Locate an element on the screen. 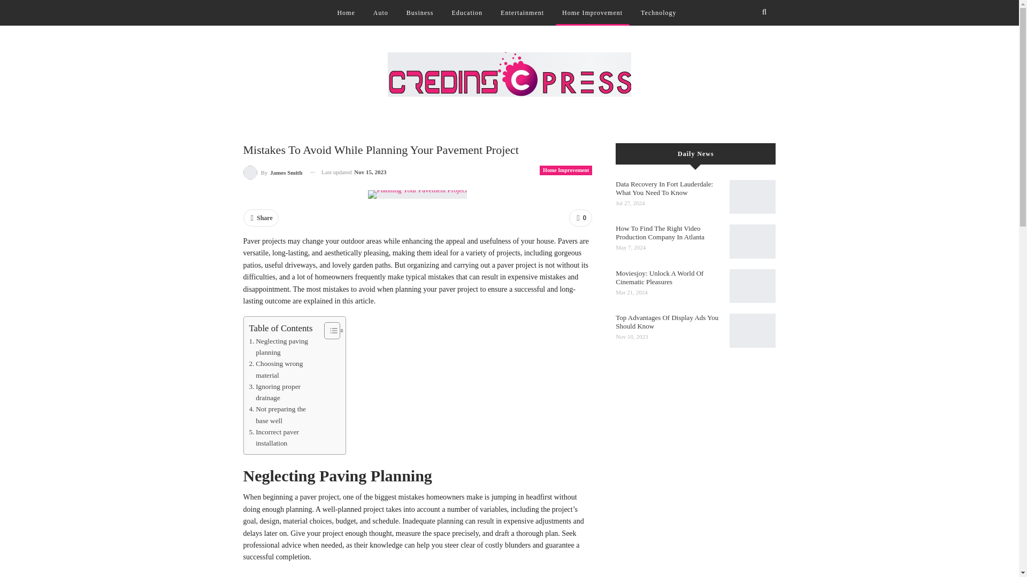 Image resolution: width=1027 pixels, height=577 pixels. Home Improvement is located at coordinates (566, 170).